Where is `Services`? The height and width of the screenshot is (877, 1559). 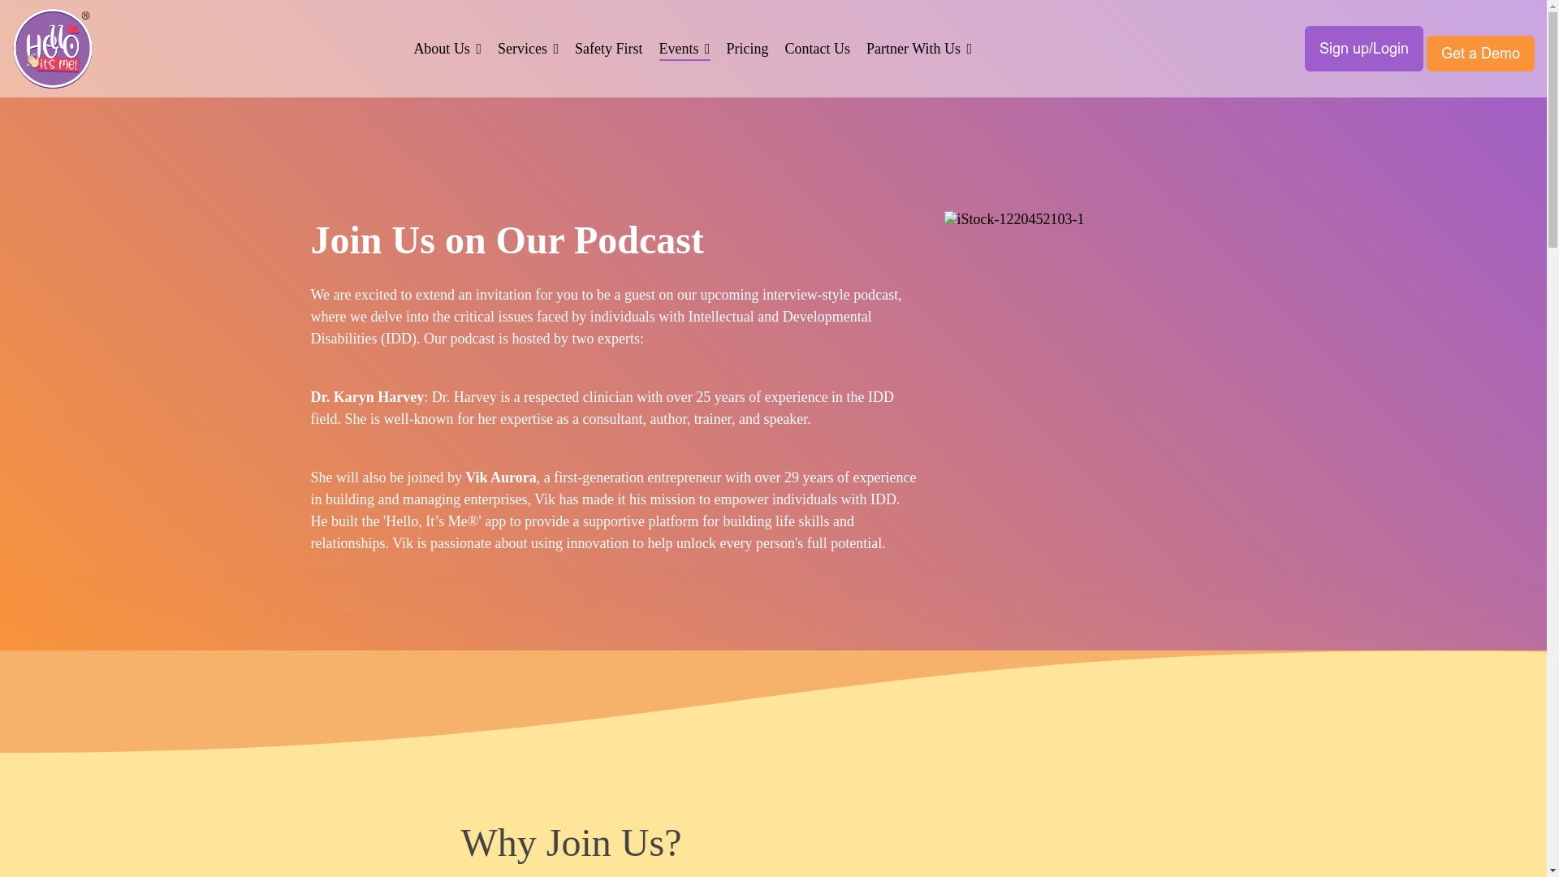
Services is located at coordinates (528, 49).